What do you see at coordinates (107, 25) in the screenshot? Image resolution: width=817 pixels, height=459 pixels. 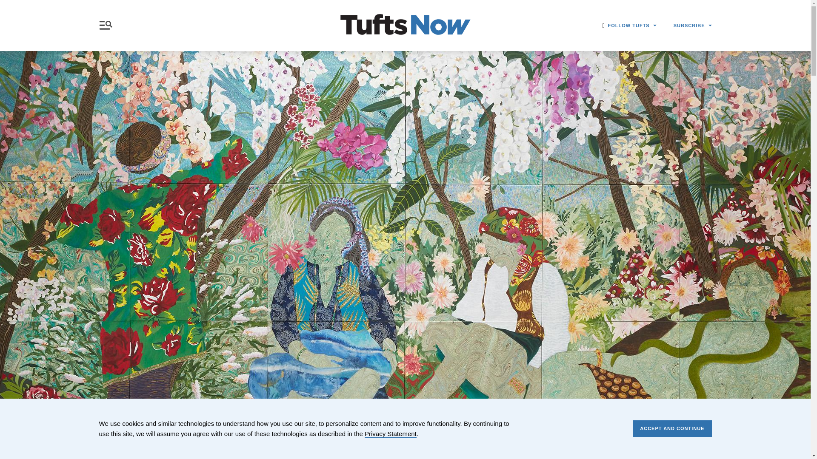 I see `Menu` at bounding box center [107, 25].